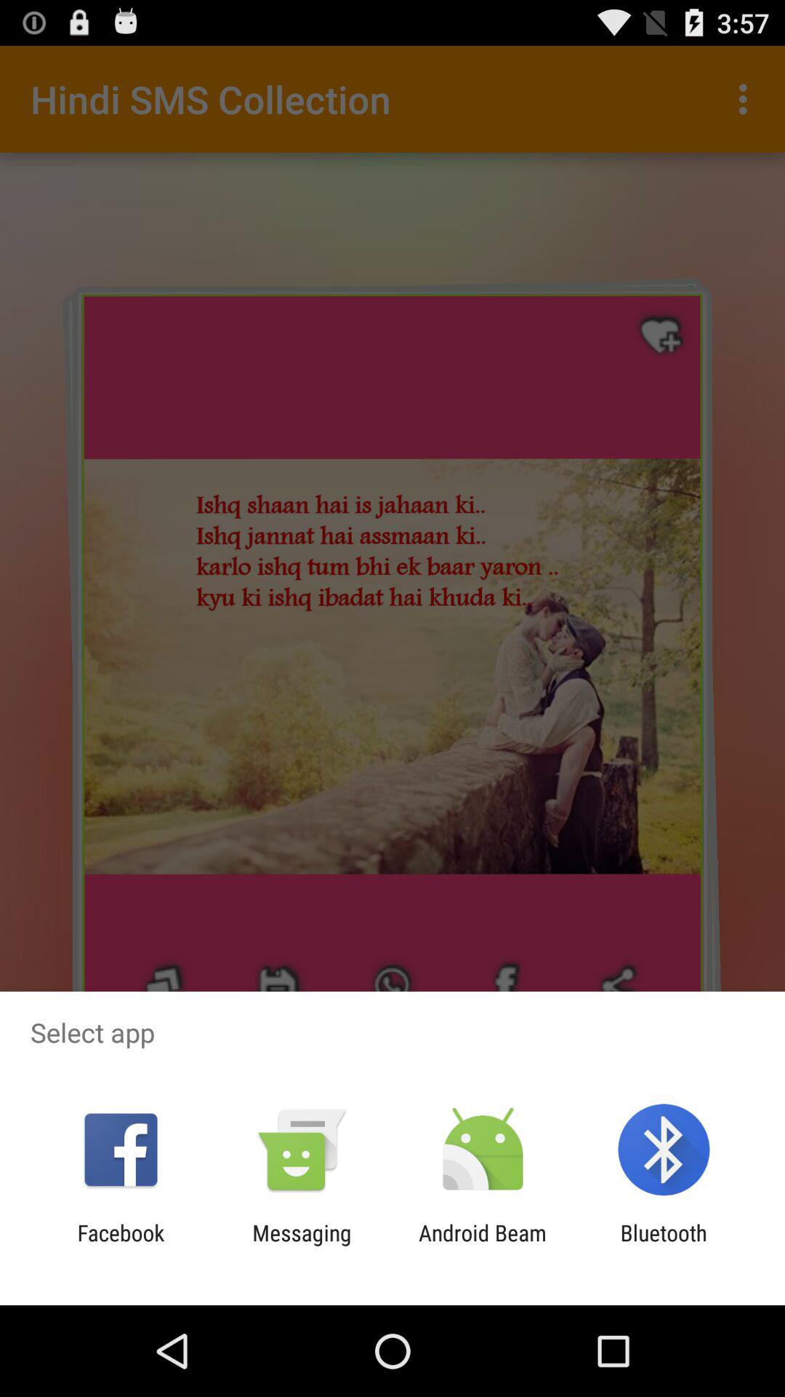  What do you see at coordinates (483, 1246) in the screenshot?
I see `click app to the left of the bluetooth app` at bounding box center [483, 1246].